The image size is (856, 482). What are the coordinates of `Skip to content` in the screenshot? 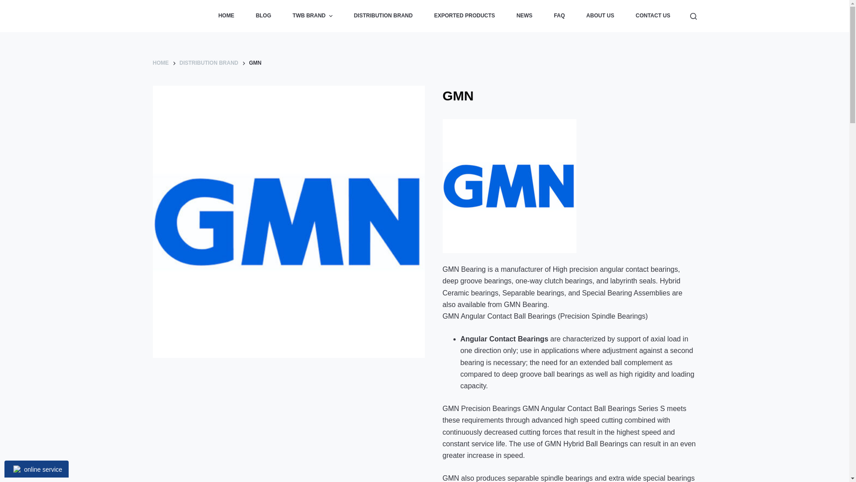 It's located at (9, 4).